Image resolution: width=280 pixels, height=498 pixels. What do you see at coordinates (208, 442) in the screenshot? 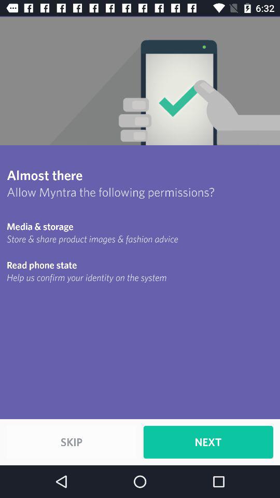
I see `launch item to the right of skip item` at bounding box center [208, 442].